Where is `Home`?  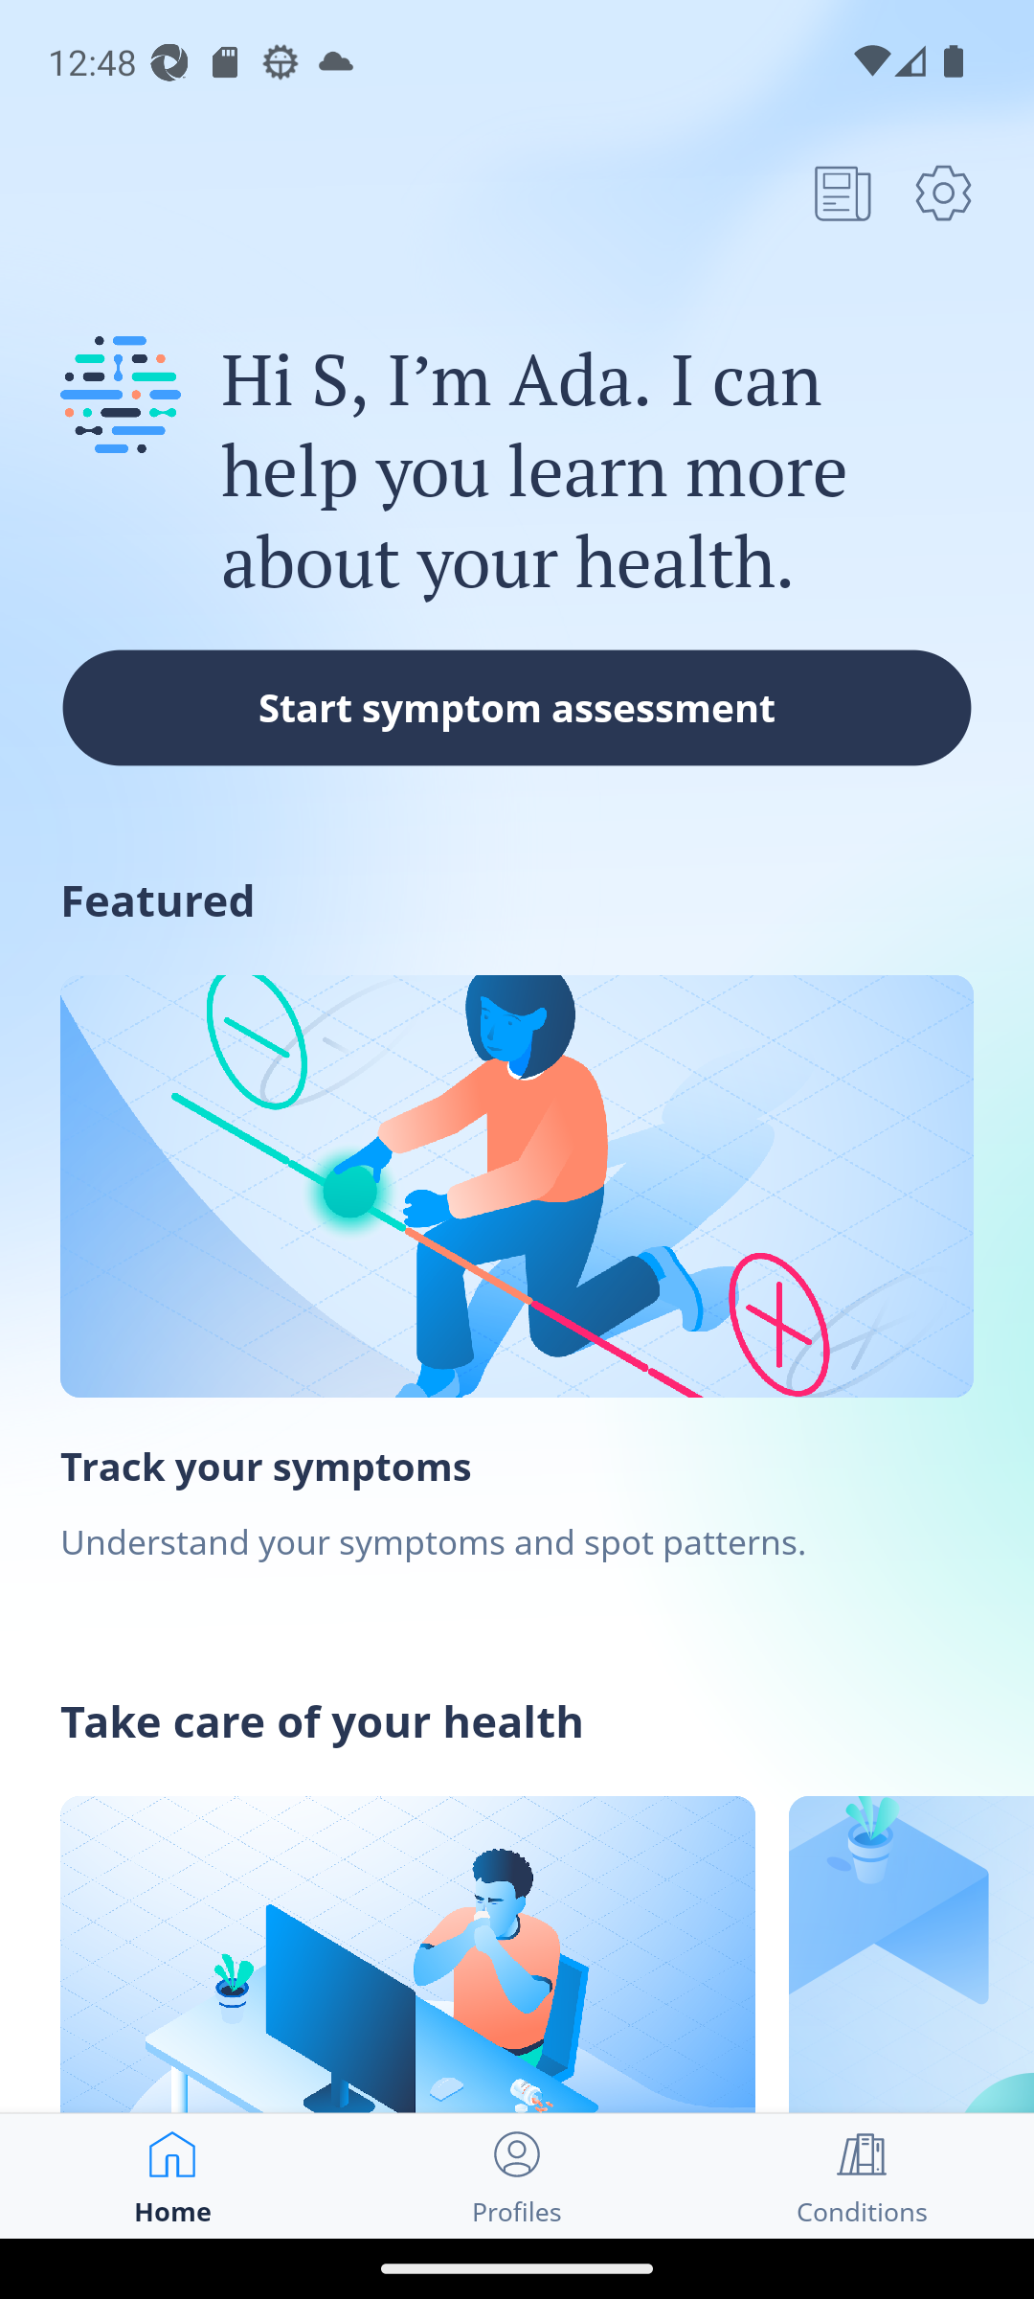
Home is located at coordinates (172, 2176).